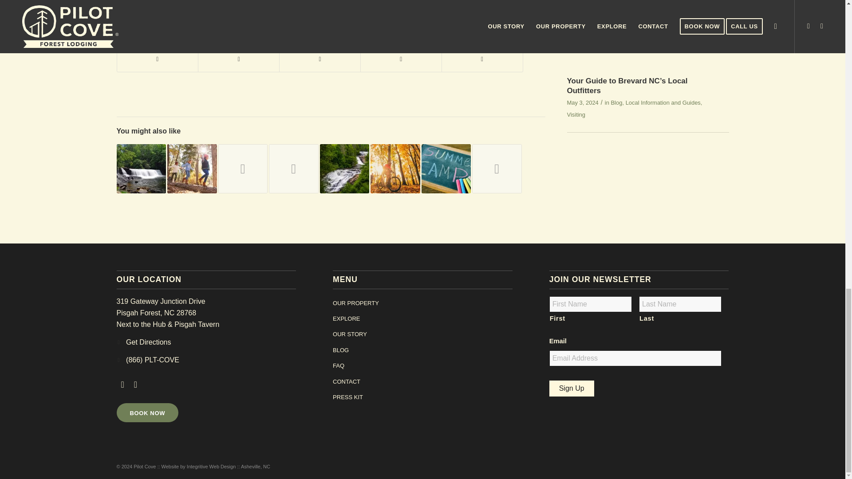  What do you see at coordinates (572, 389) in the screenshot?
I see `Sign Up` at bounding box center [572, 389].